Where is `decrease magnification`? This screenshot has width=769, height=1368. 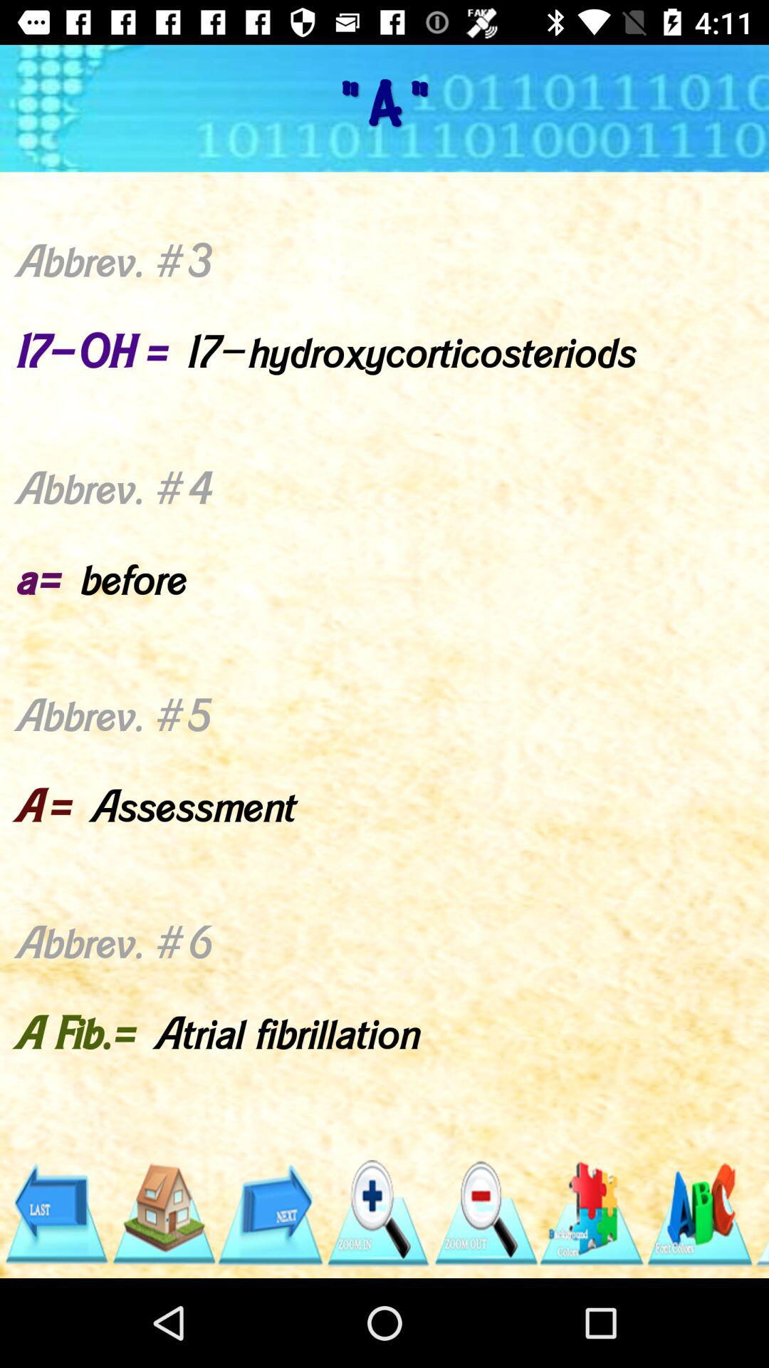 decrease magnification is located at coordinates (485, 1214).